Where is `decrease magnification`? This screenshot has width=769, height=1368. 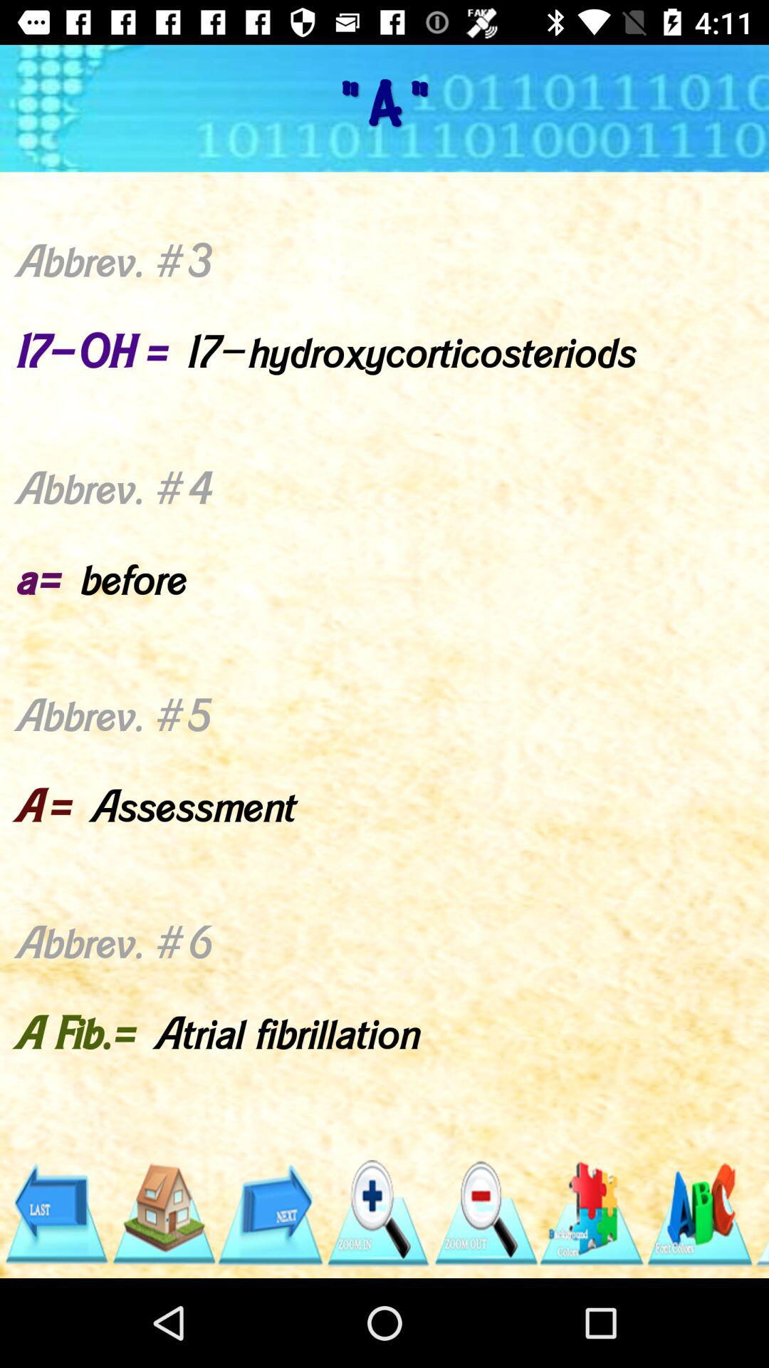 decrease magnification is located at coordinates (485, 1214).